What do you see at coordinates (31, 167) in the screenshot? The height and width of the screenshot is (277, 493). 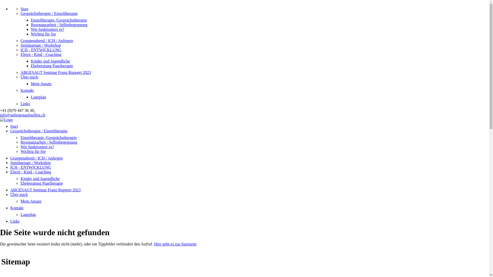 I see `ICH - ENTWICKLUNG` at bounding box center [31, 167].